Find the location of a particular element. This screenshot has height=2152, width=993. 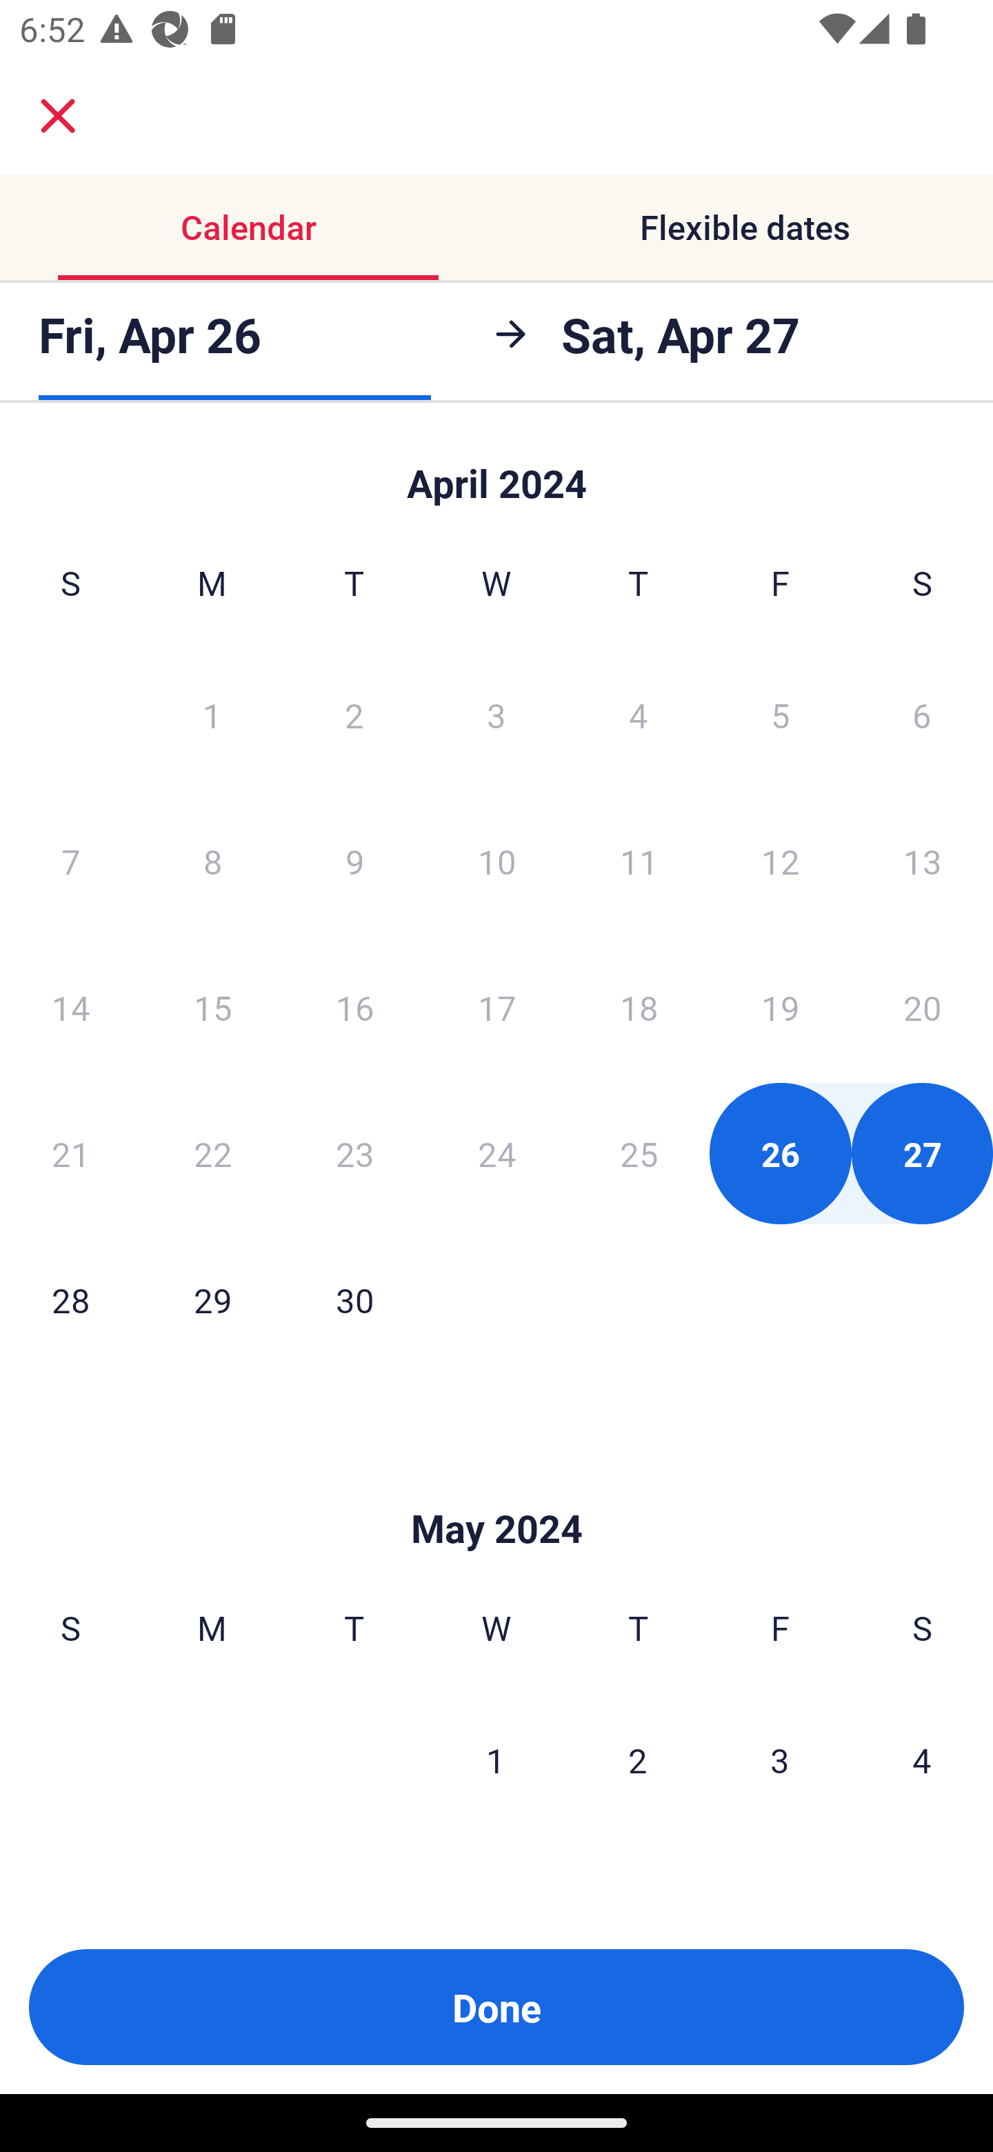

Done is located at coordinates (496, 2007).